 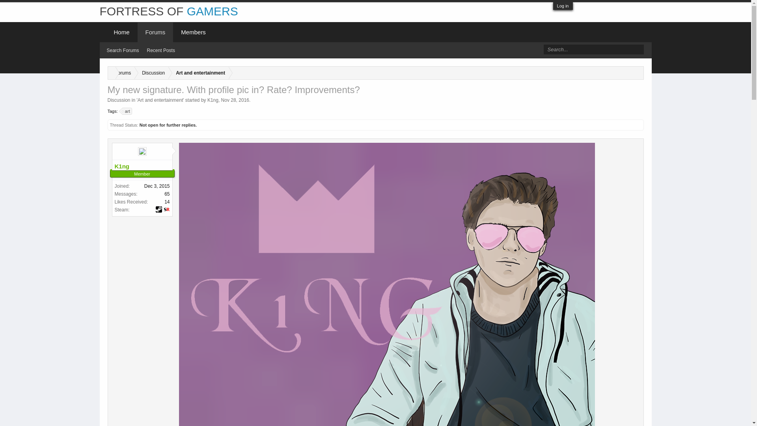 What do you see at coordinates (638, 125) in the screenshot?
I see `Locked` at bounding box center [638, 125].